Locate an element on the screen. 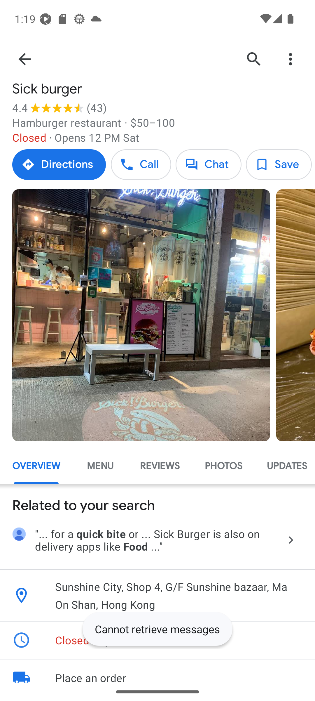  Chat is located at coordinates (208, 165).